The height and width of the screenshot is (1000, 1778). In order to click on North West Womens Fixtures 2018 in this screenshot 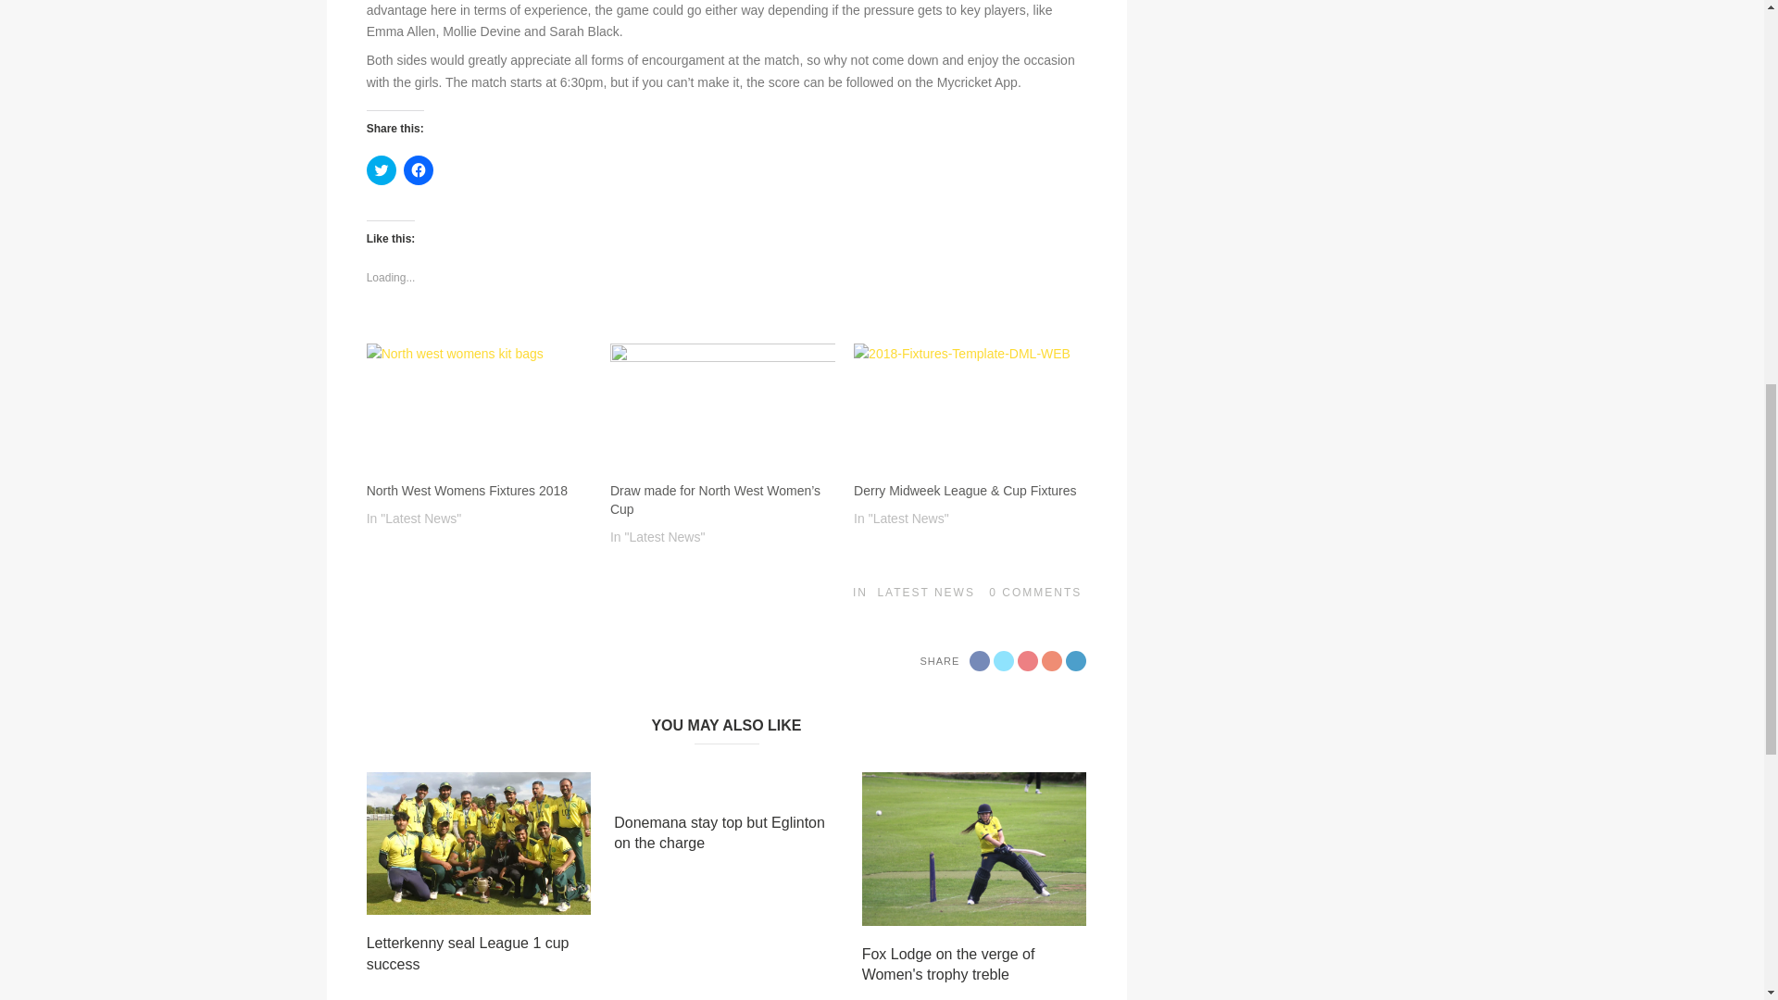, I will do `click(479, 407)`.